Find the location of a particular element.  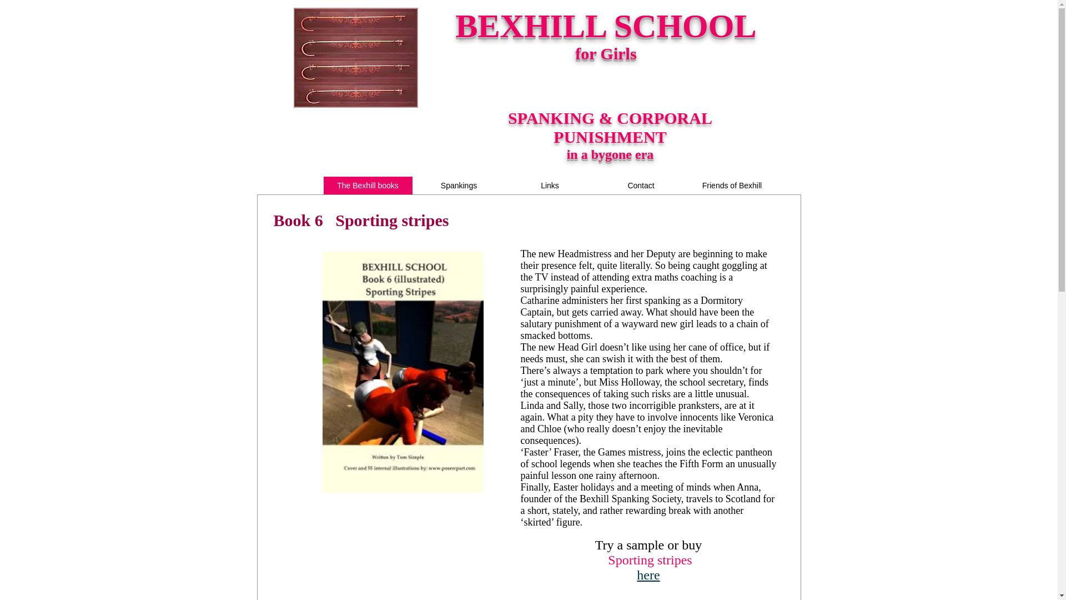

The Bexhill books is located at coordinates (367, 185).